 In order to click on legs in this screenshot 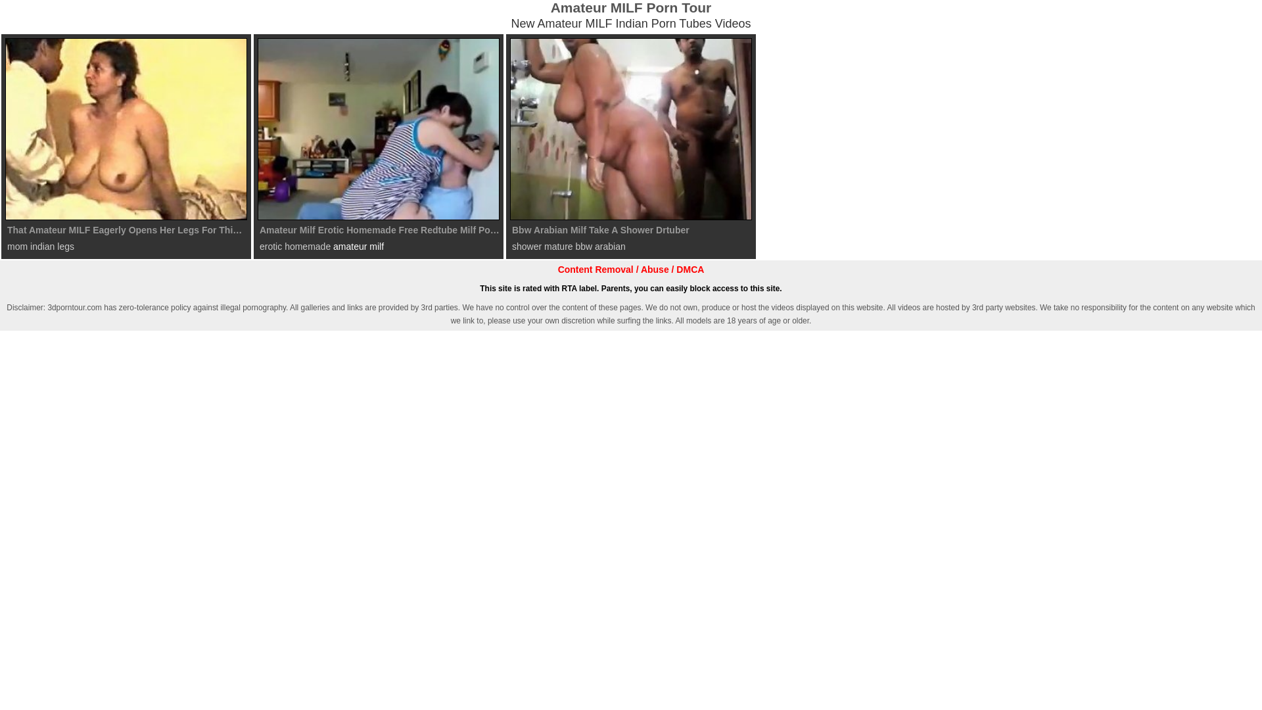, I will do `click(66, 247)`.